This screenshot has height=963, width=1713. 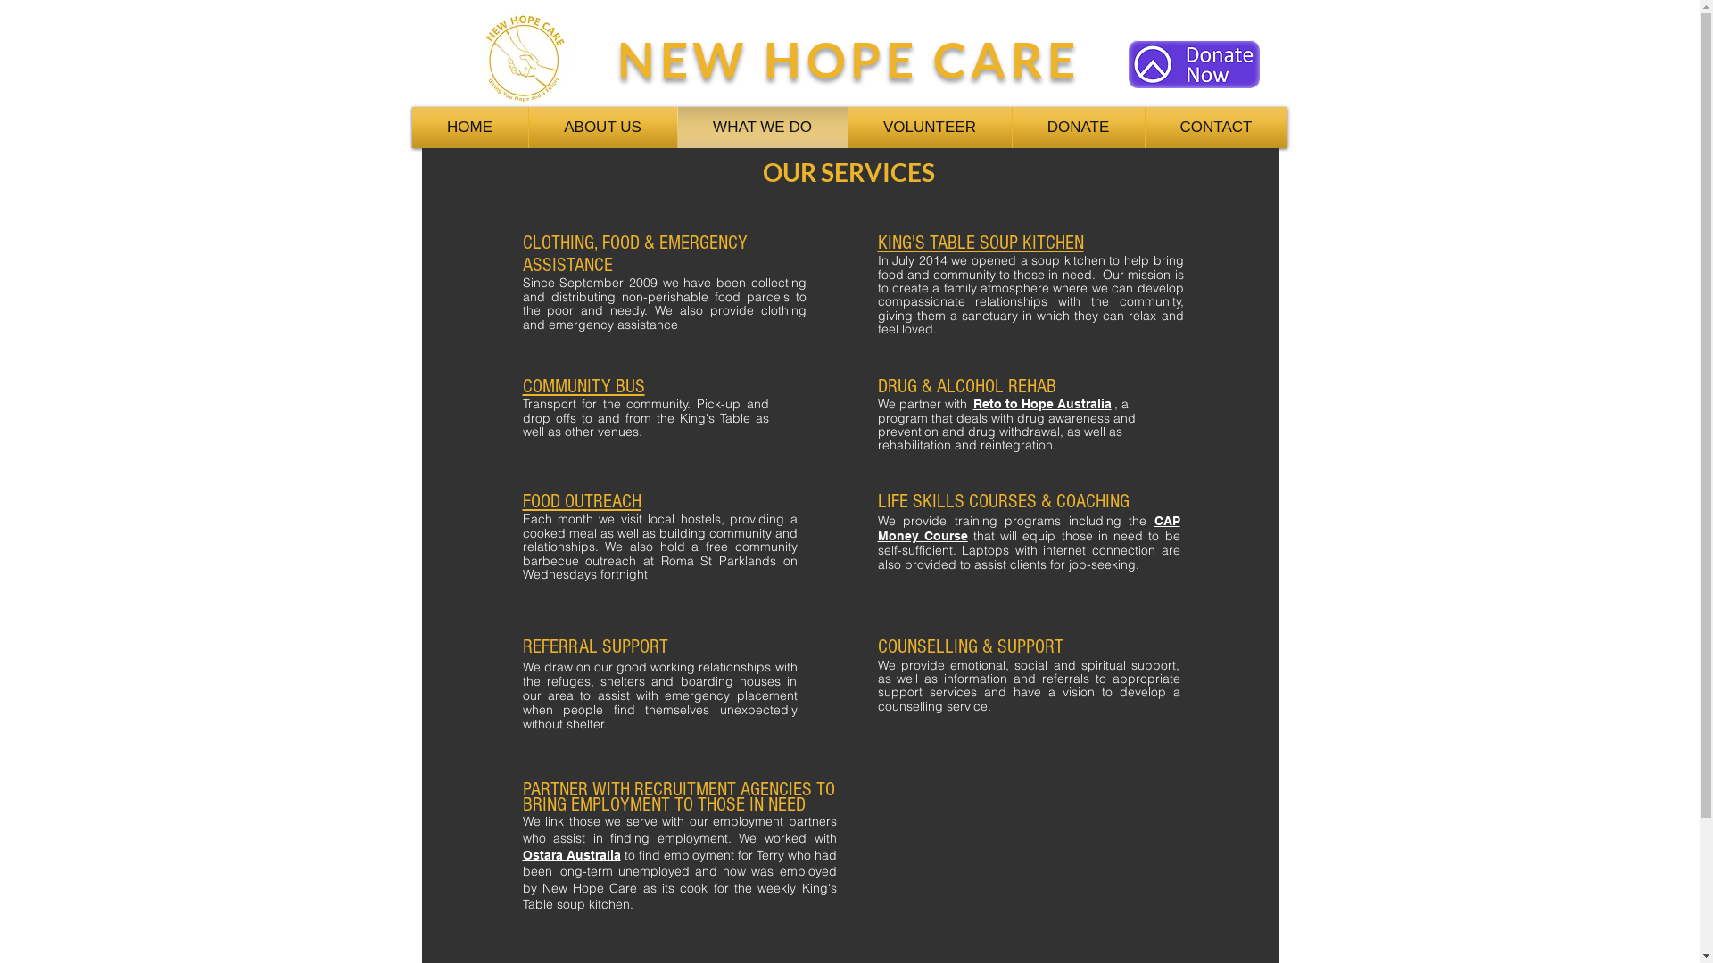 What do you see at coordinates (1029, 528) in the screenshot?
I see `CAP Money Course` at bounding box center [1029, 528].